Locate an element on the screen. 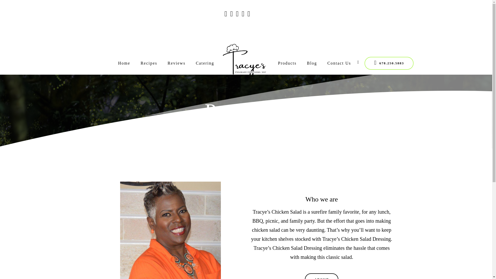 The image size is (496, 279). Blog is located at coordinates (312, 63).